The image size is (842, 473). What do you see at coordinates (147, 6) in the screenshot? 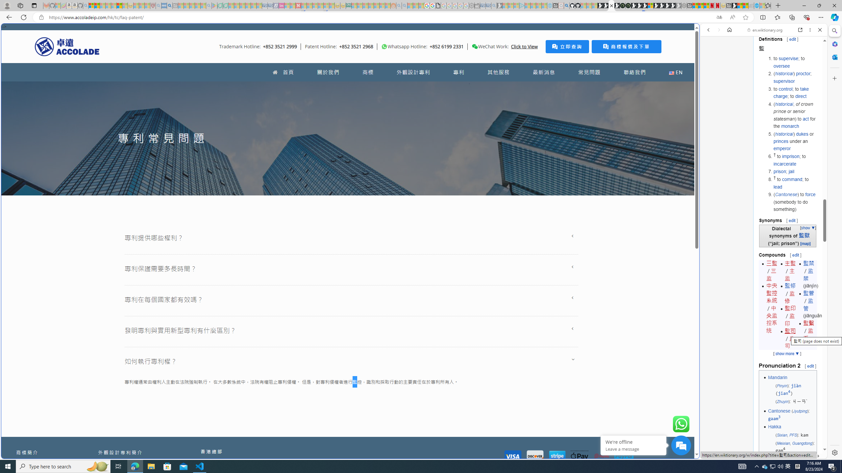
I see `Local - MSN - Sleeping` at bounding box center [147, 6].